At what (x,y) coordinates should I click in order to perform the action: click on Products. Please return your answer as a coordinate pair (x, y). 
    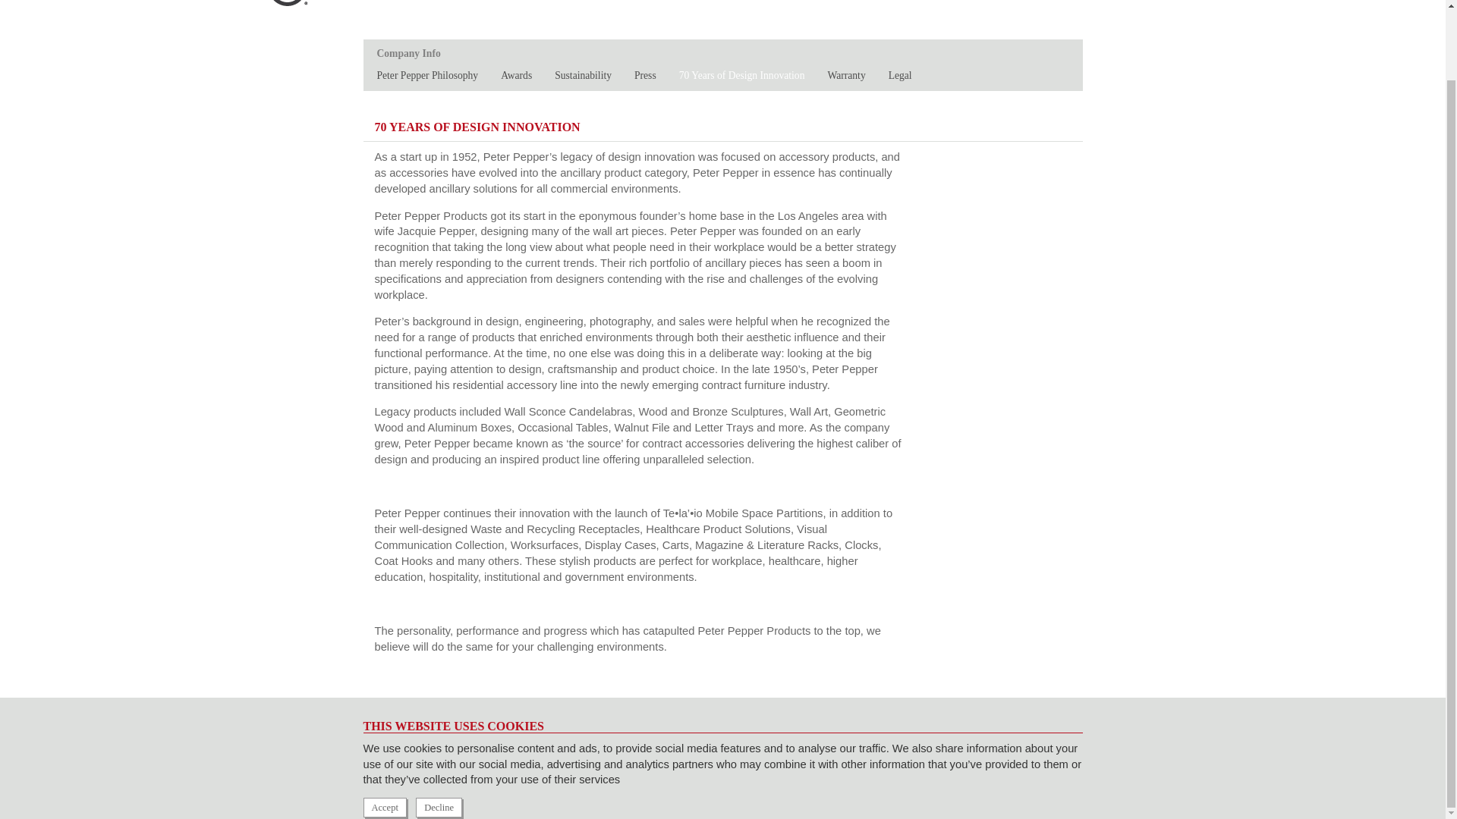
    Looking at the image, I should click on (832, 12).